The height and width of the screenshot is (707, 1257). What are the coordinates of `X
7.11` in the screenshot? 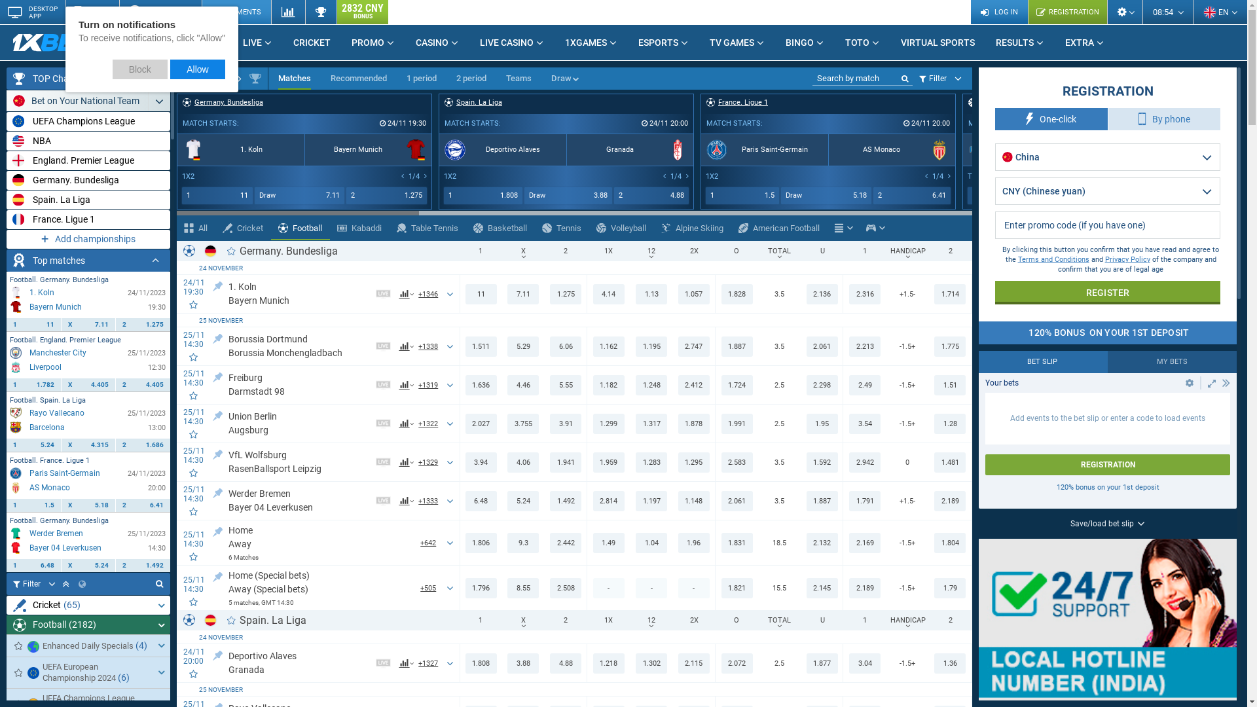 It's located at (89, 325).